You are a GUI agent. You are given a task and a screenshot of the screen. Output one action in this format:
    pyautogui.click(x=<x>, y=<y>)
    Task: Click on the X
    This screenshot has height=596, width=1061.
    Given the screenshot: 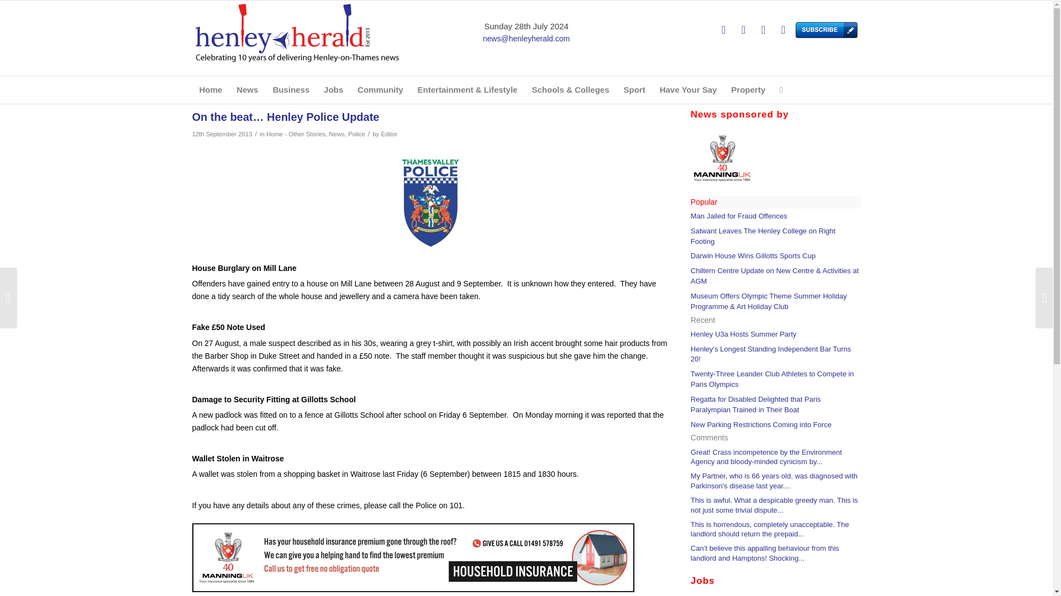 What is the action you would take?
    pyautogui.click(x=723, y=30)
    